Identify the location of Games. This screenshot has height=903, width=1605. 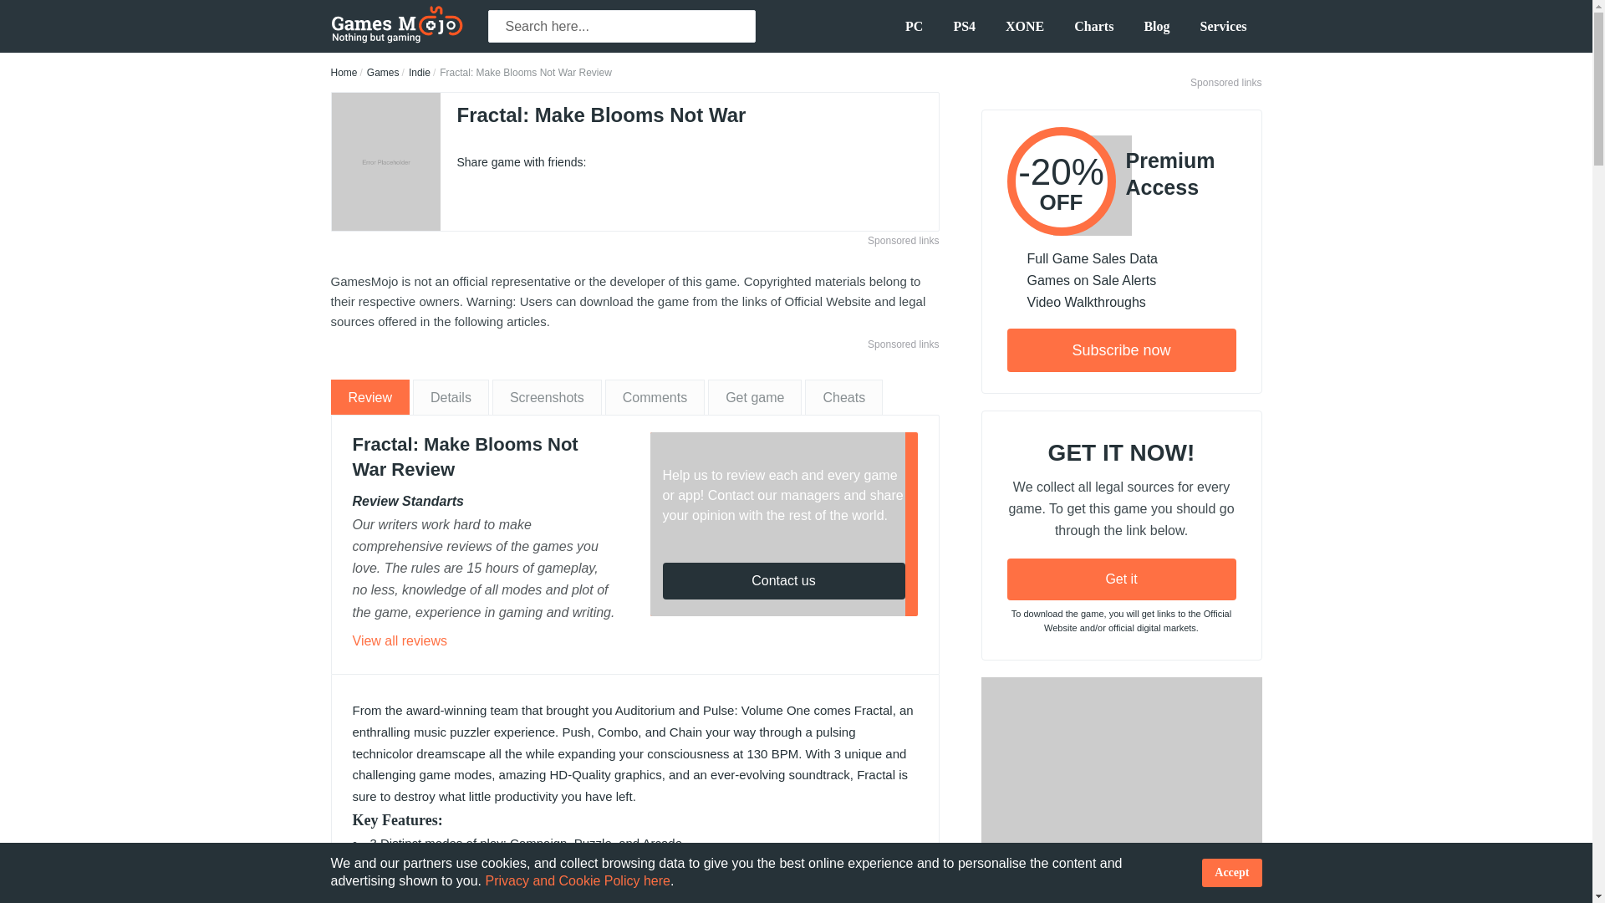
(383, 72).